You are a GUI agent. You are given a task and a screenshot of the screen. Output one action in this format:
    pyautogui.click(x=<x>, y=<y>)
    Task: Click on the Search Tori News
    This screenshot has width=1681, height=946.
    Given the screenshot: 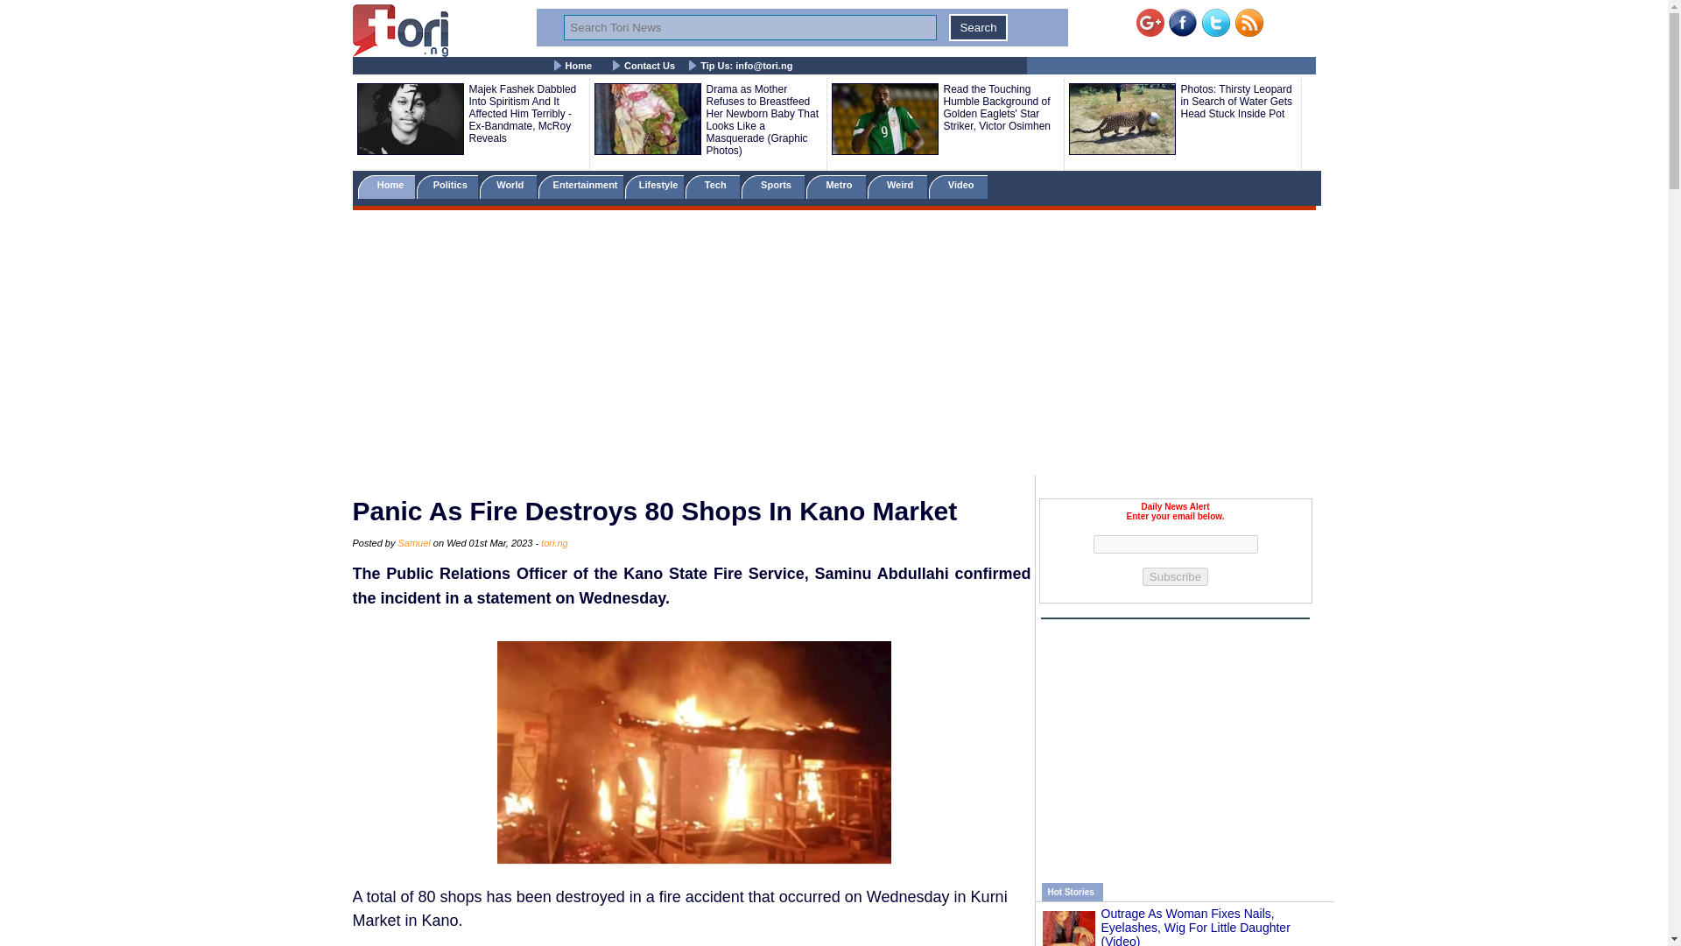 What is the action you would take?
    pyautogui.click(x=749, y=28)
    